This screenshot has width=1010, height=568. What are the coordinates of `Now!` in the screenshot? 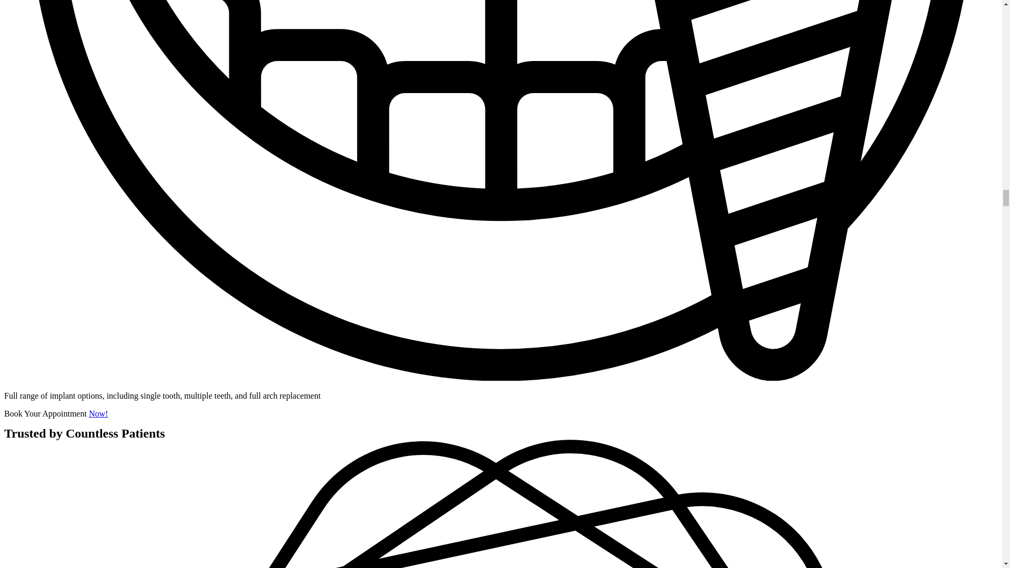 It's located at (98, 413).